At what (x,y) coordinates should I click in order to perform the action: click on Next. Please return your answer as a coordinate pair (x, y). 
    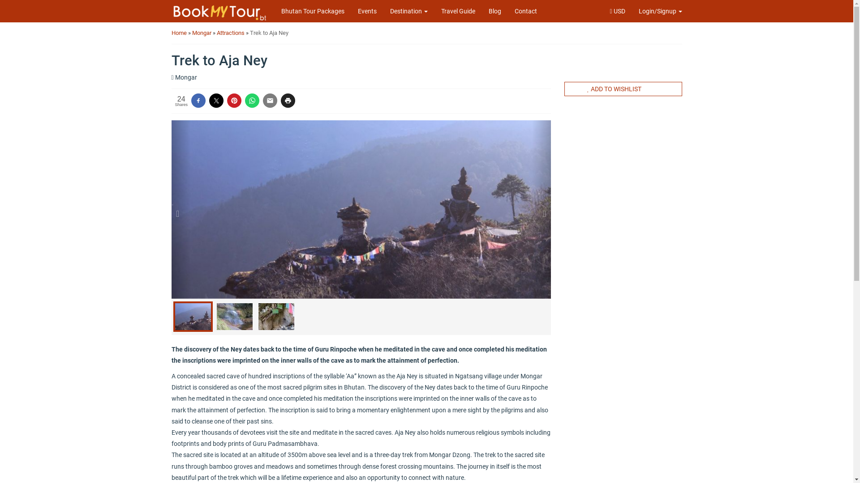
    Looking at the image, I should click on (542, 209).